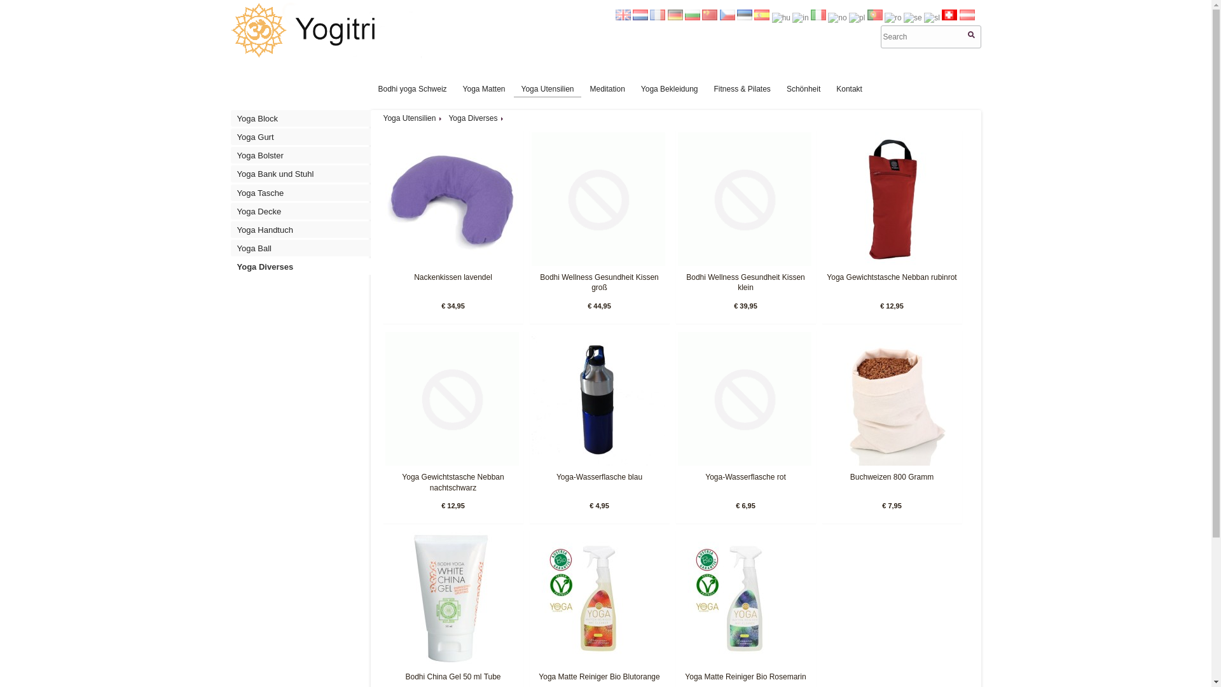 The width and height of the screenshot is (1221, 687). What do you see at coordinates (693, 17) in the screenshot?
I see `bg` at bounding box center [693, 17].